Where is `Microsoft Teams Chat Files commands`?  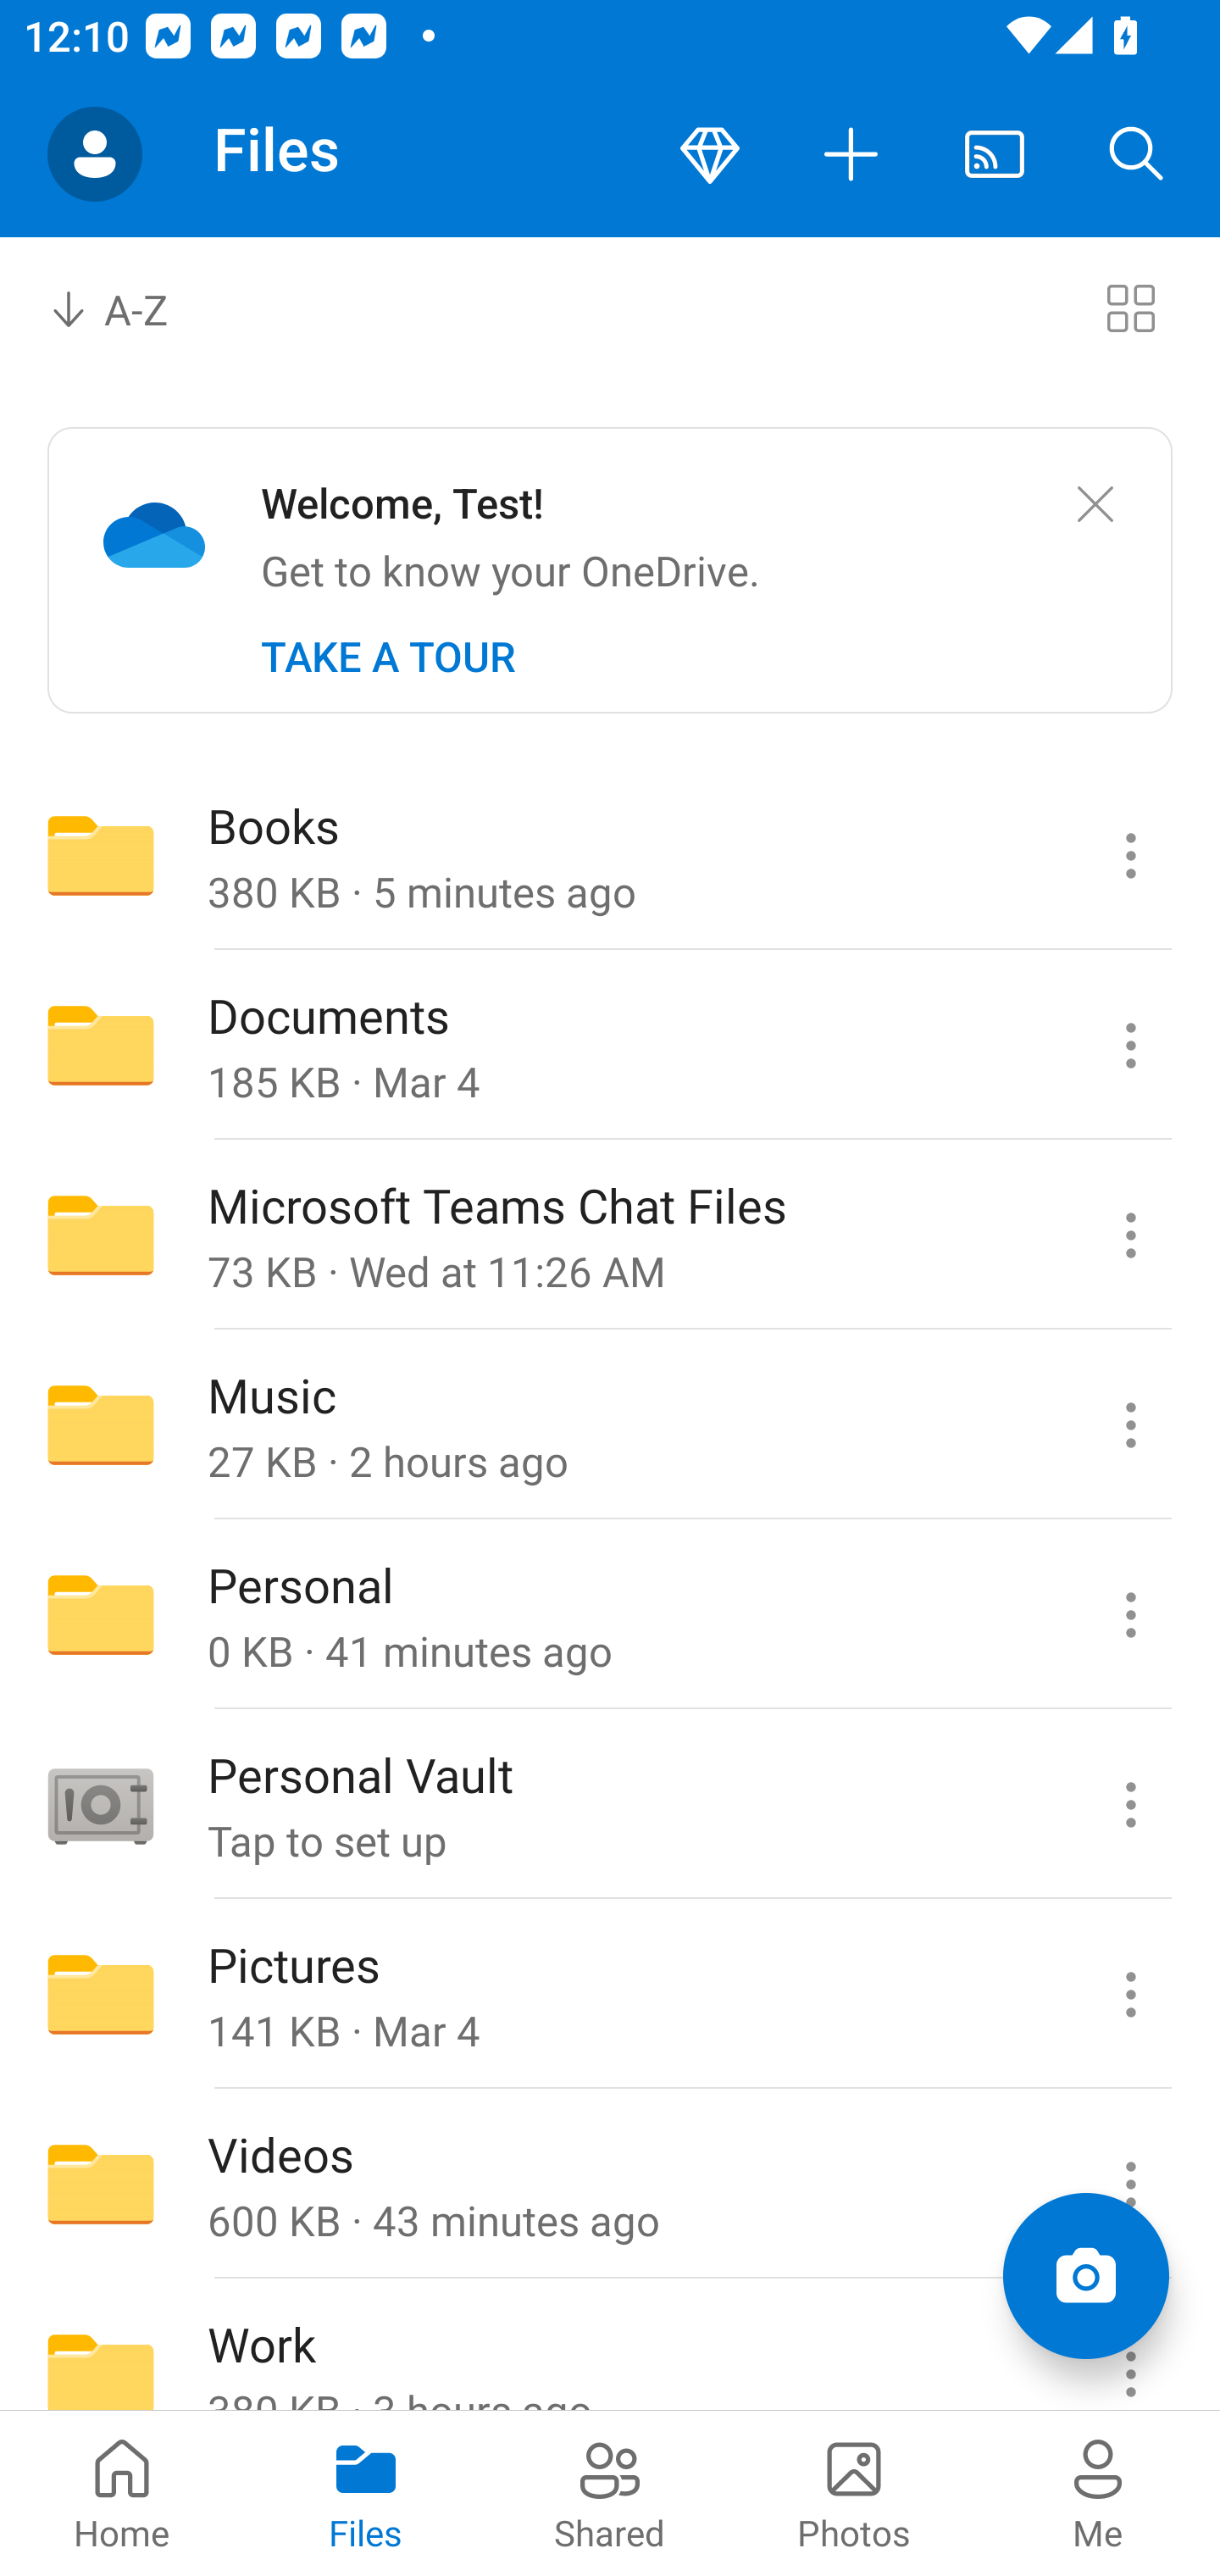
Microsoft Teams Chat Files commands is located at coordinates (1130, 1235).